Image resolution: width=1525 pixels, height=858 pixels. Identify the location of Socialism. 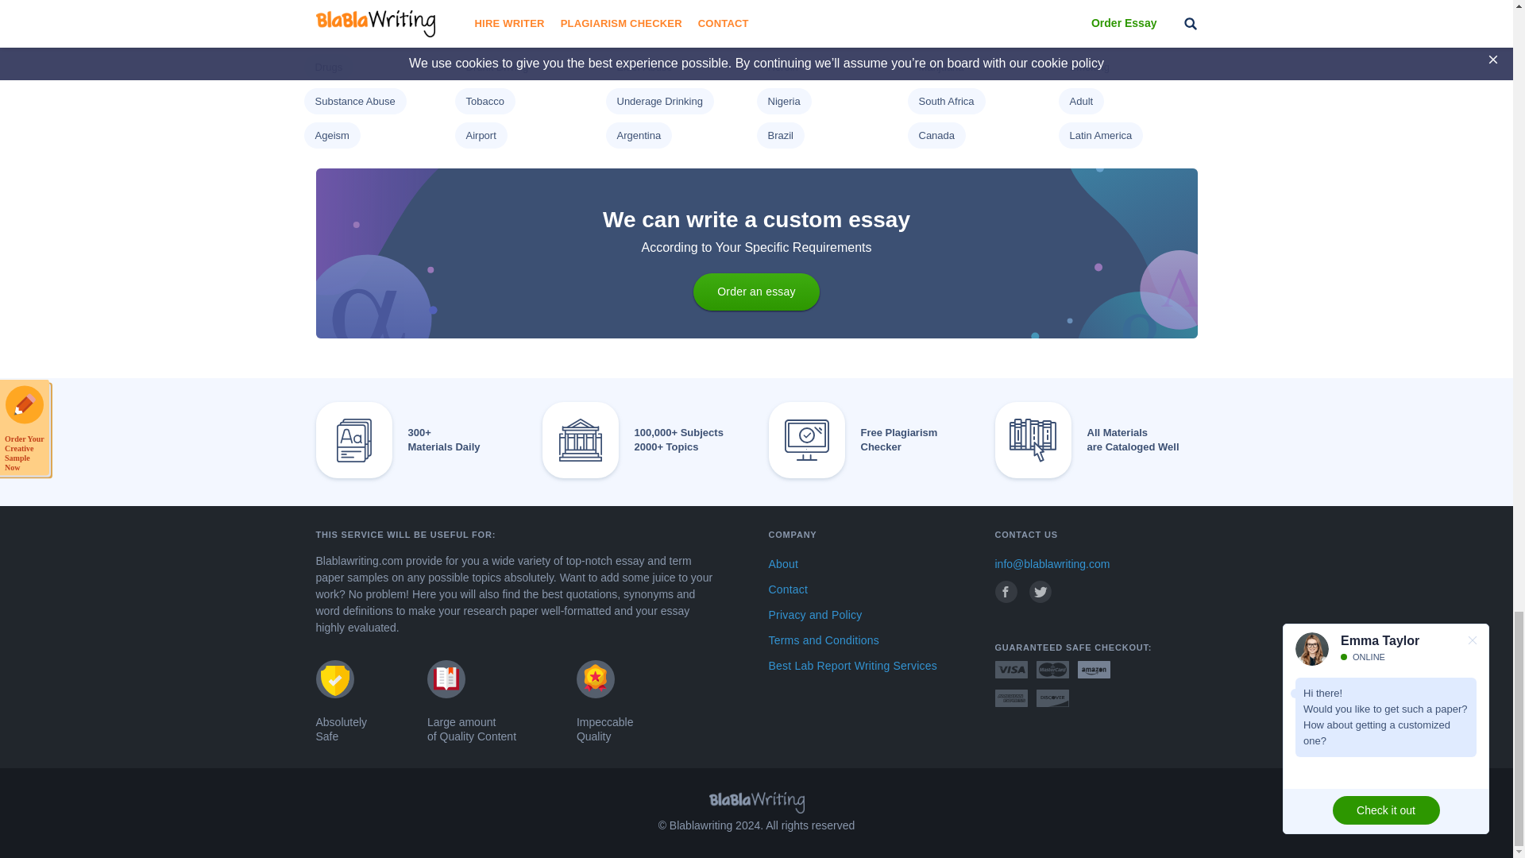
(336, 2).